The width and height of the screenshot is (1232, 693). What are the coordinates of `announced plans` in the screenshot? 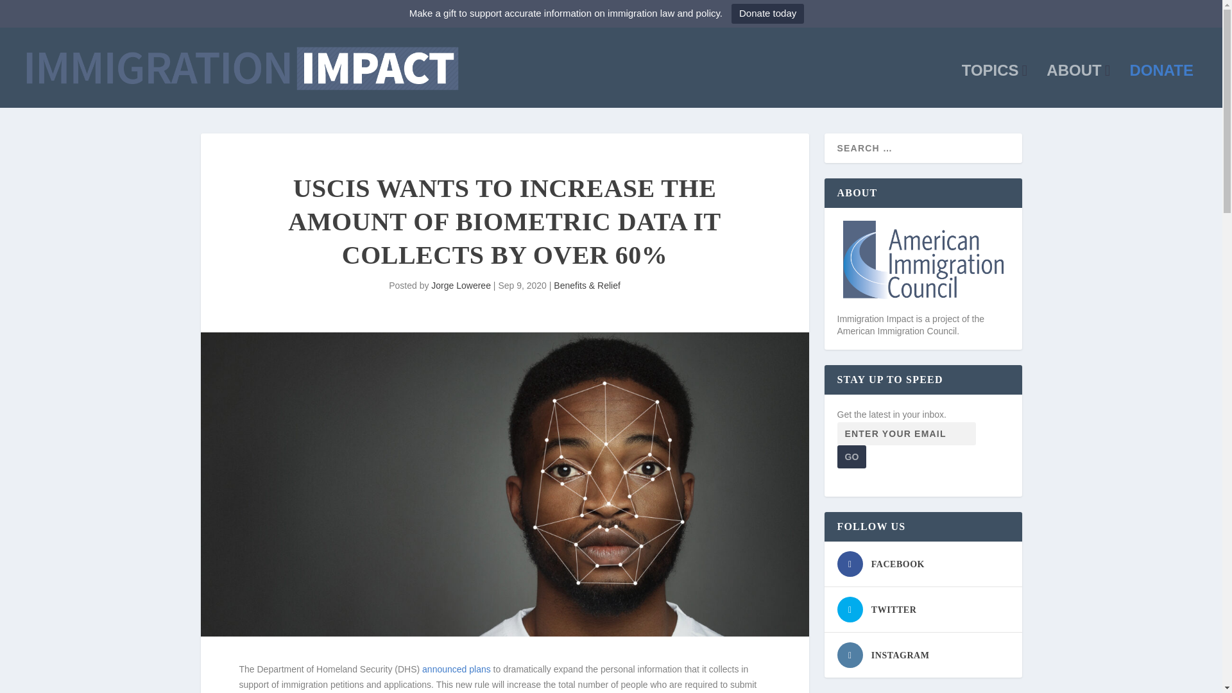 It's located at (456, 669).